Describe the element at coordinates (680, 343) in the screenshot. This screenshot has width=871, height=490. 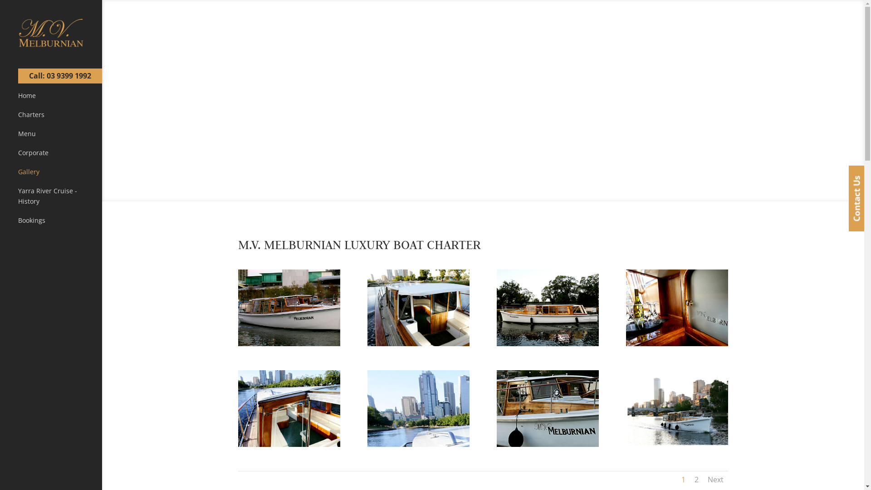
I see `wine` at that location.